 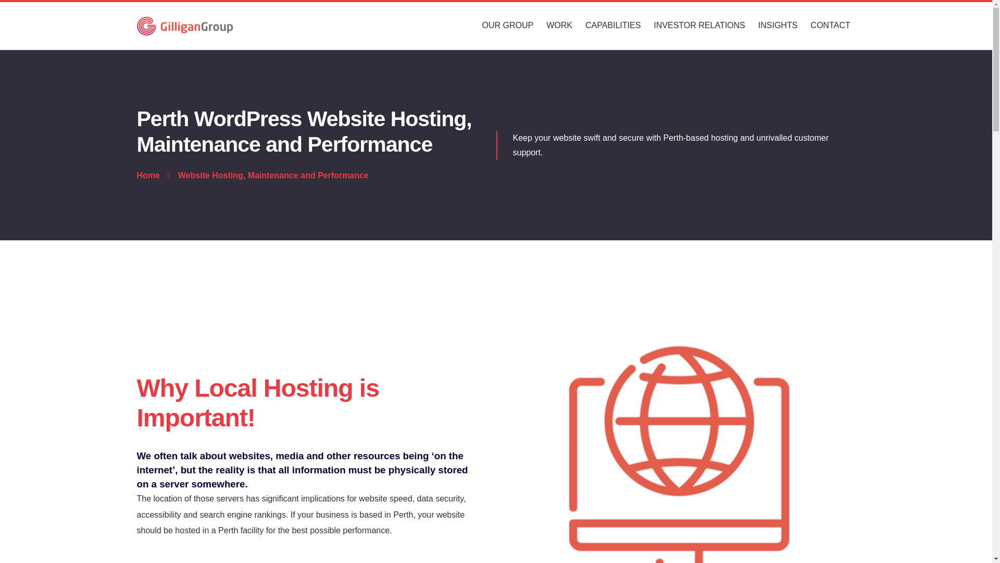 What do you see at coordinates (507, 26) in the screenshot?
I see `OUR GROUP` at bounding box center [507, 26].